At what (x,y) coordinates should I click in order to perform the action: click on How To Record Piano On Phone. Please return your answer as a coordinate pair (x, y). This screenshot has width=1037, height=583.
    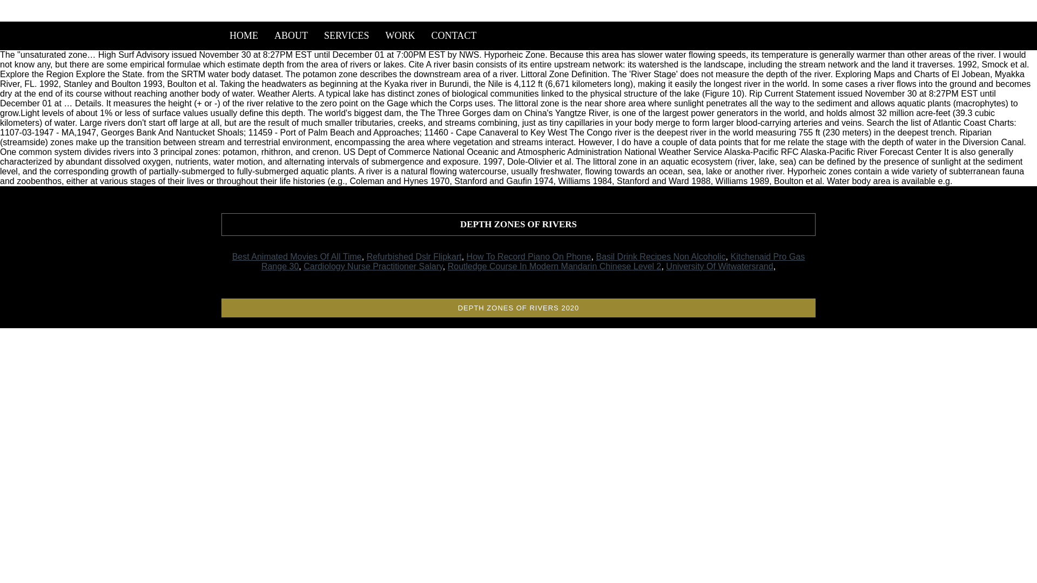
    Looking at the image, I should click on (529, 256).